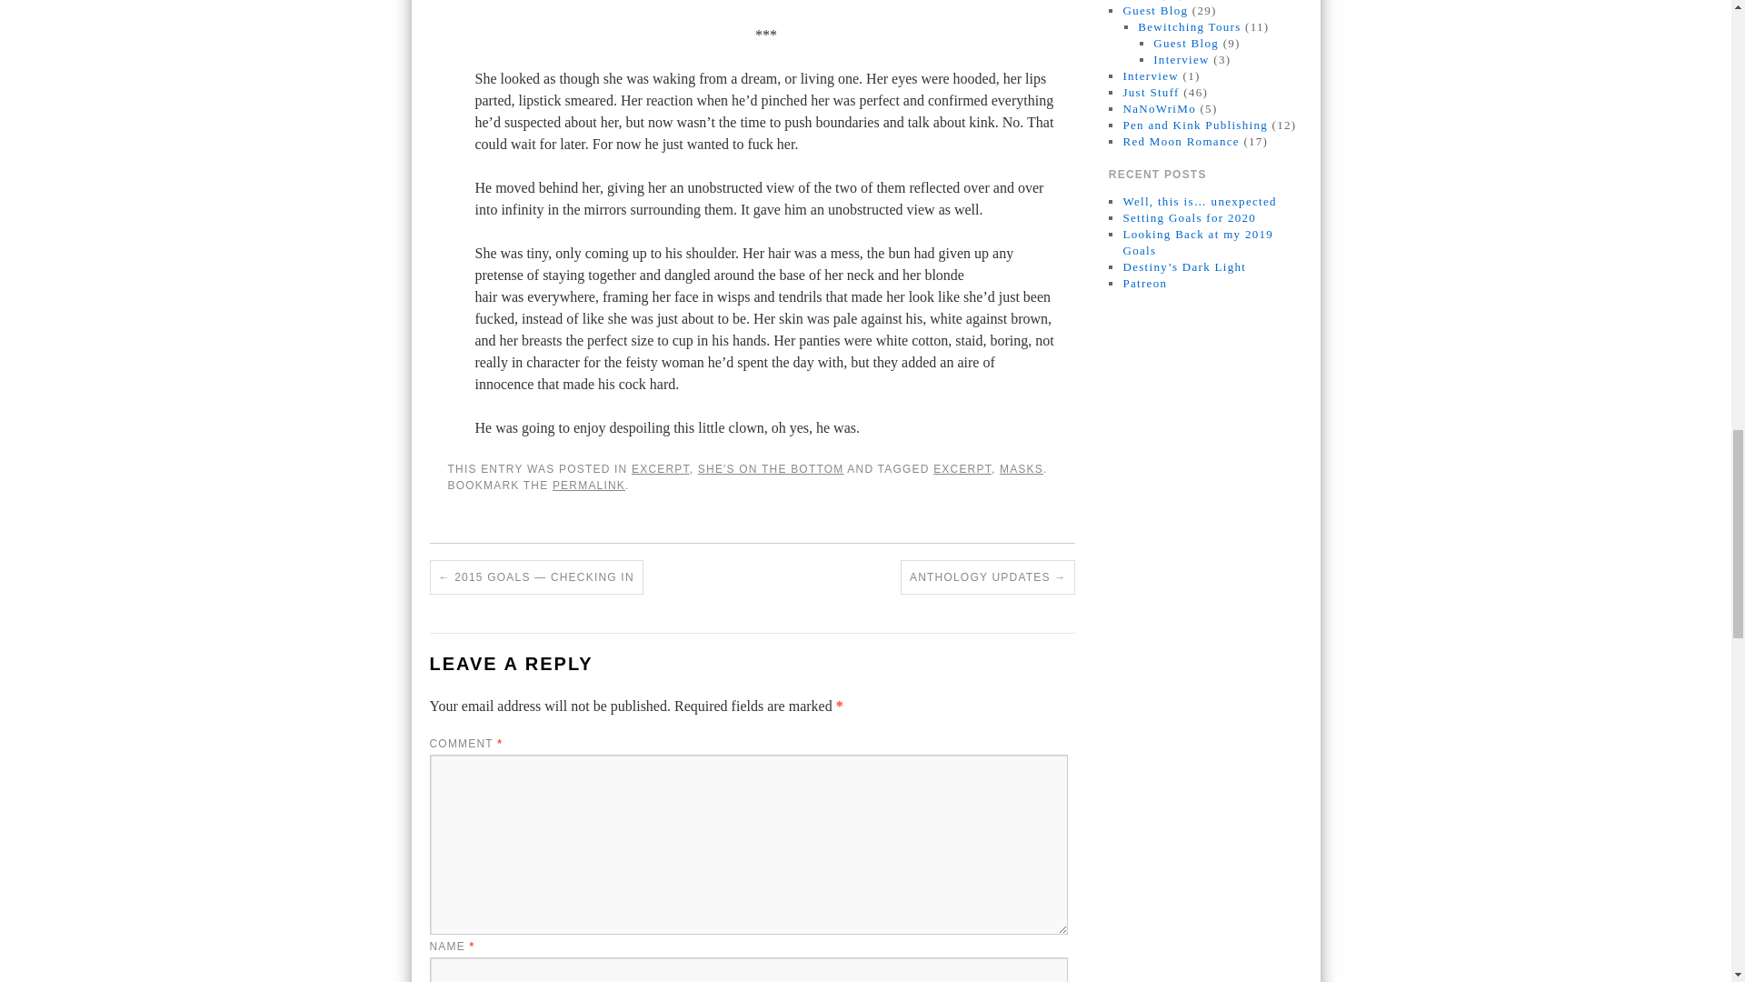 This screenshot has width=1745, height=982. What do you see at coordinates (589, 486) in the screenshot?
I see `Permalink to Under Glass Excerpt: Masks` at bounding box center [589, 486].